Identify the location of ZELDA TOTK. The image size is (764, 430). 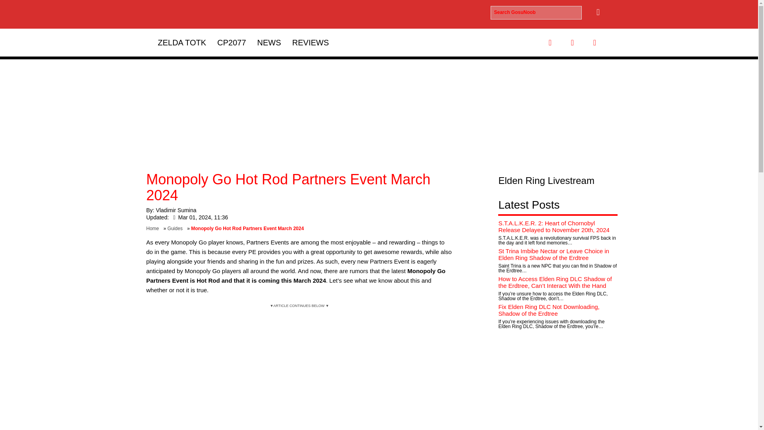
(181, 42).